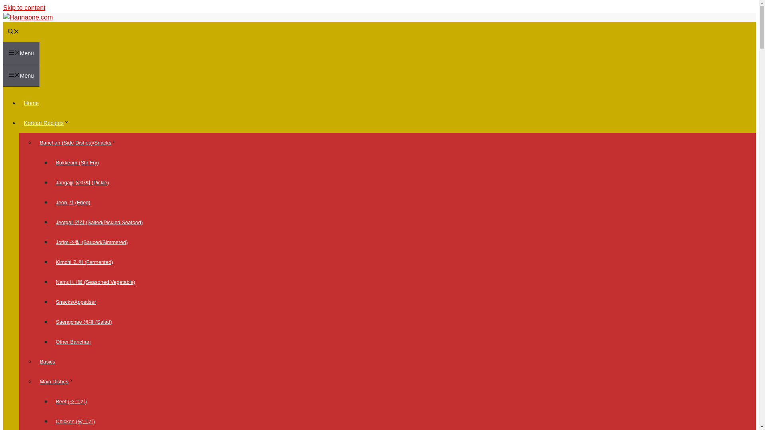 This screenshot has width=765, height=430. Describe the element at coordinates (47, 362) in the screenshot. I see `Basics` at that location.